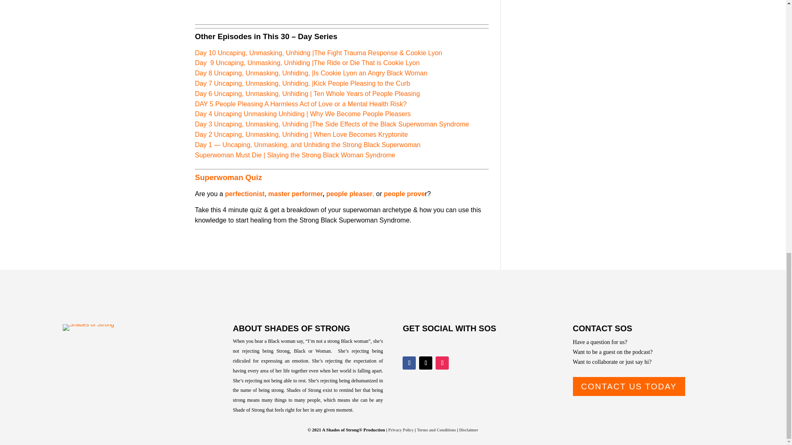 This screenshot has width=792, height=445. Describe the element at coordinates (426, 363) in the screenshot. I see `Follow on X` at that location.